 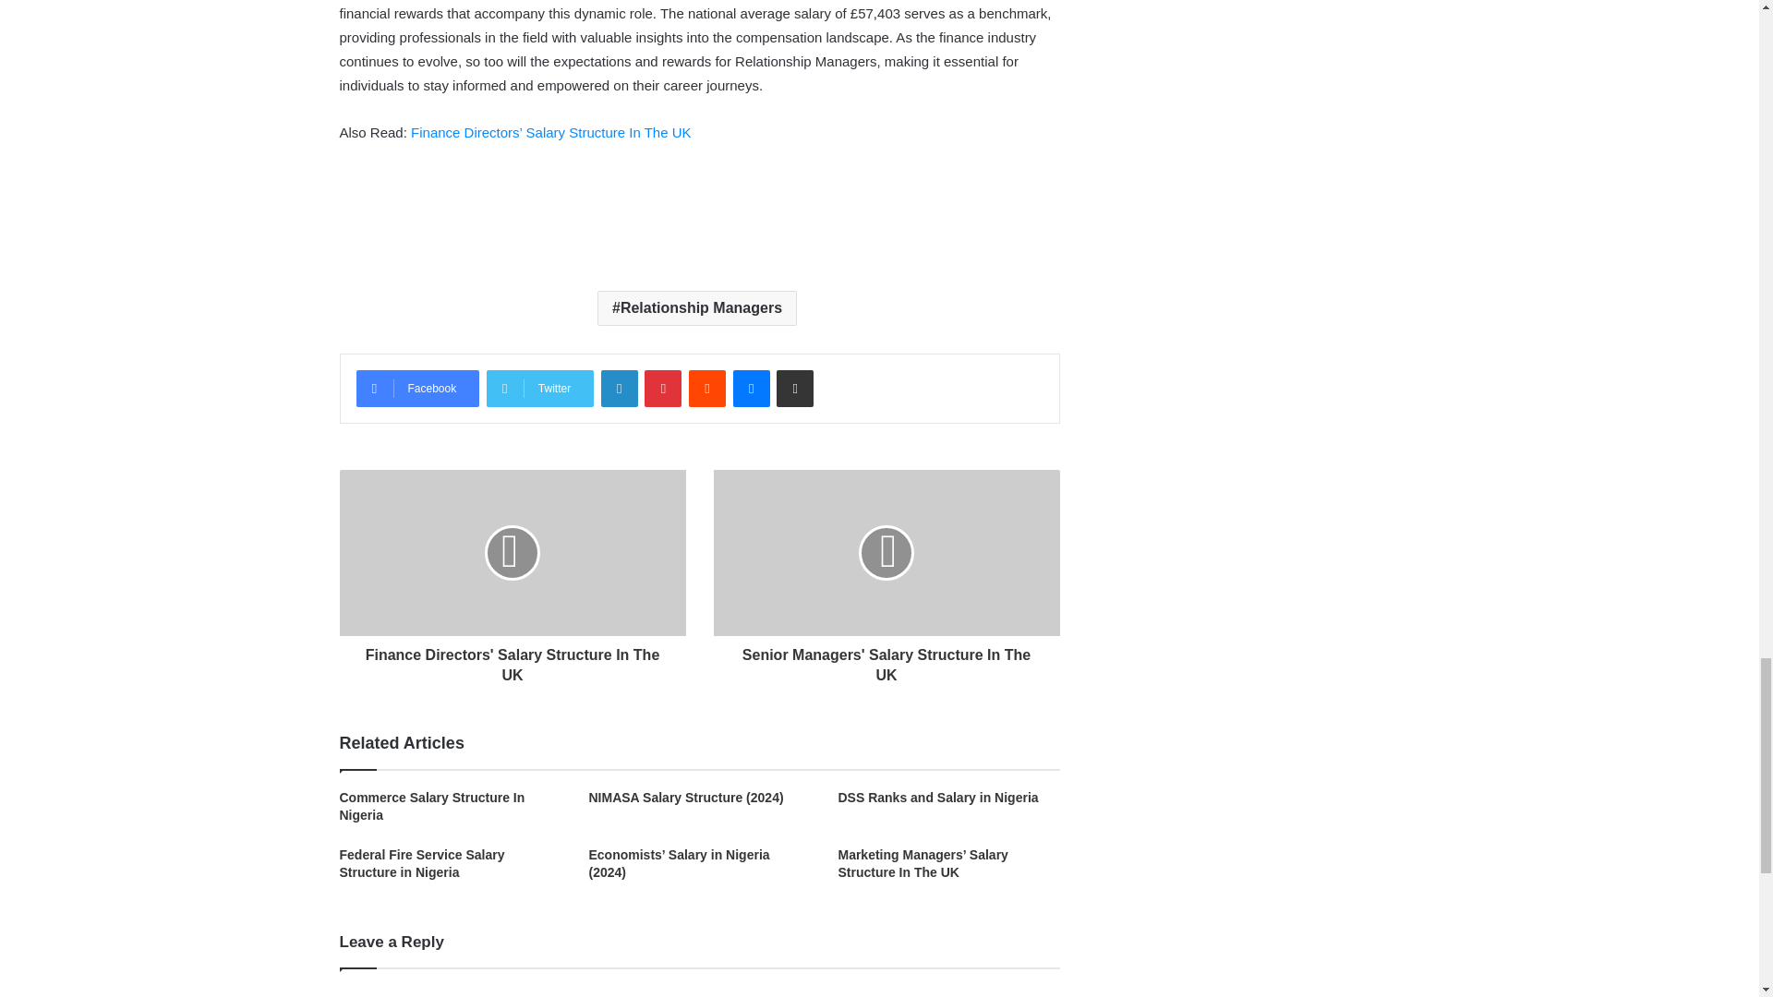 I want to click on Messenger, so click(x=752, y=388).